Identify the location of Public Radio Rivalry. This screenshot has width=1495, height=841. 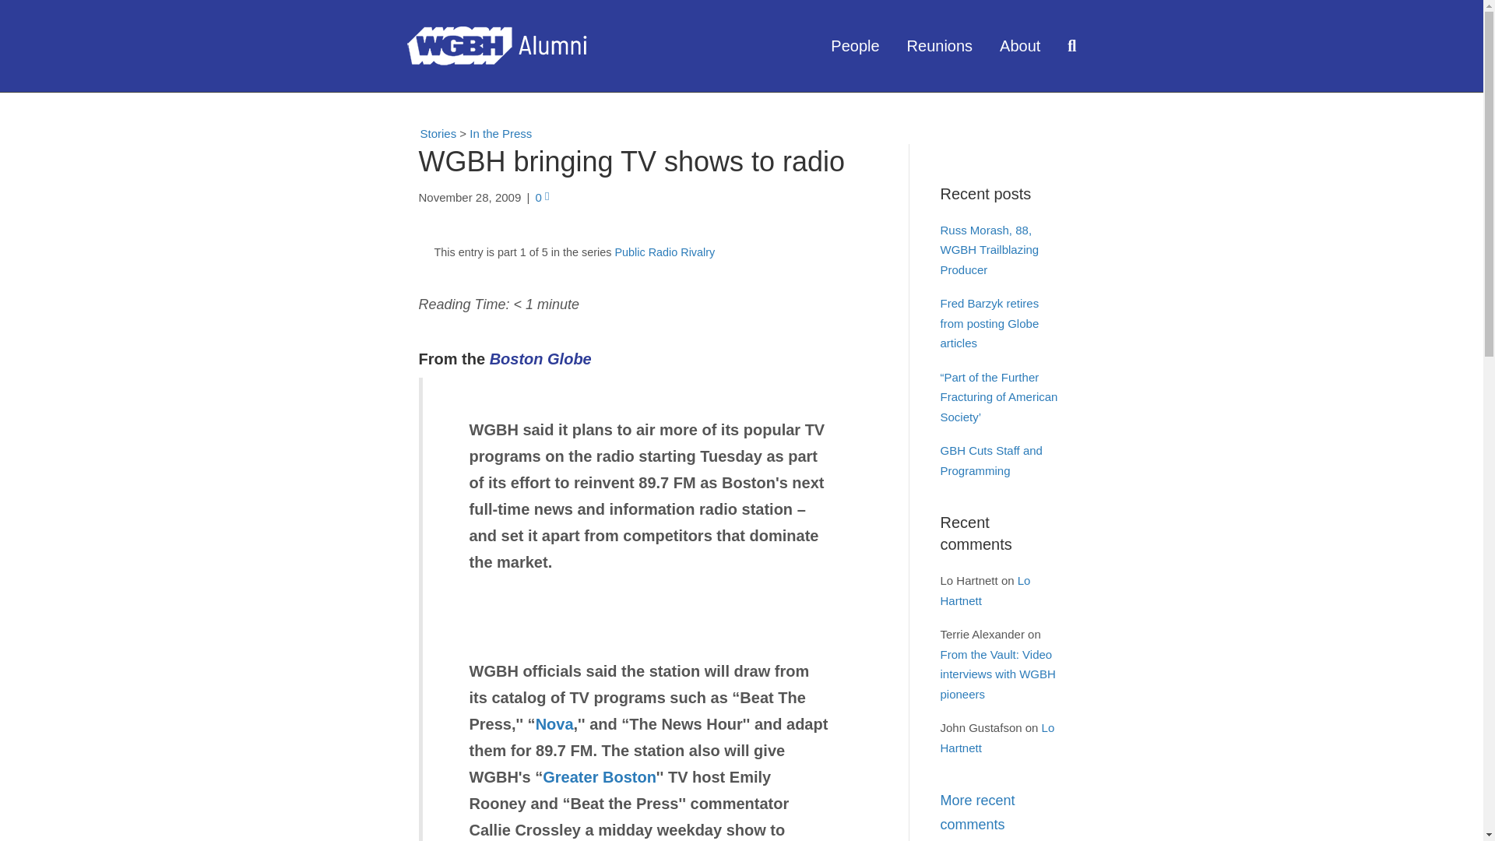
(664, 252).